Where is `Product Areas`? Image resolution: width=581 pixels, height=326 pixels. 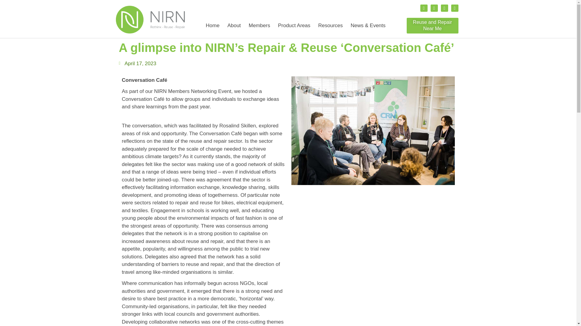 Product Areas is located at coordinates (294, 26).